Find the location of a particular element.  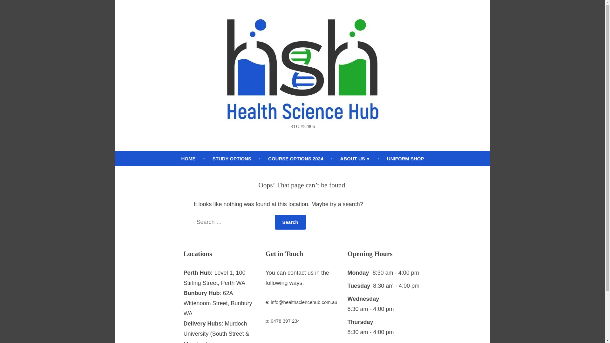

COURSE OPTIONS 2024 is located at coordinates (295, 159).